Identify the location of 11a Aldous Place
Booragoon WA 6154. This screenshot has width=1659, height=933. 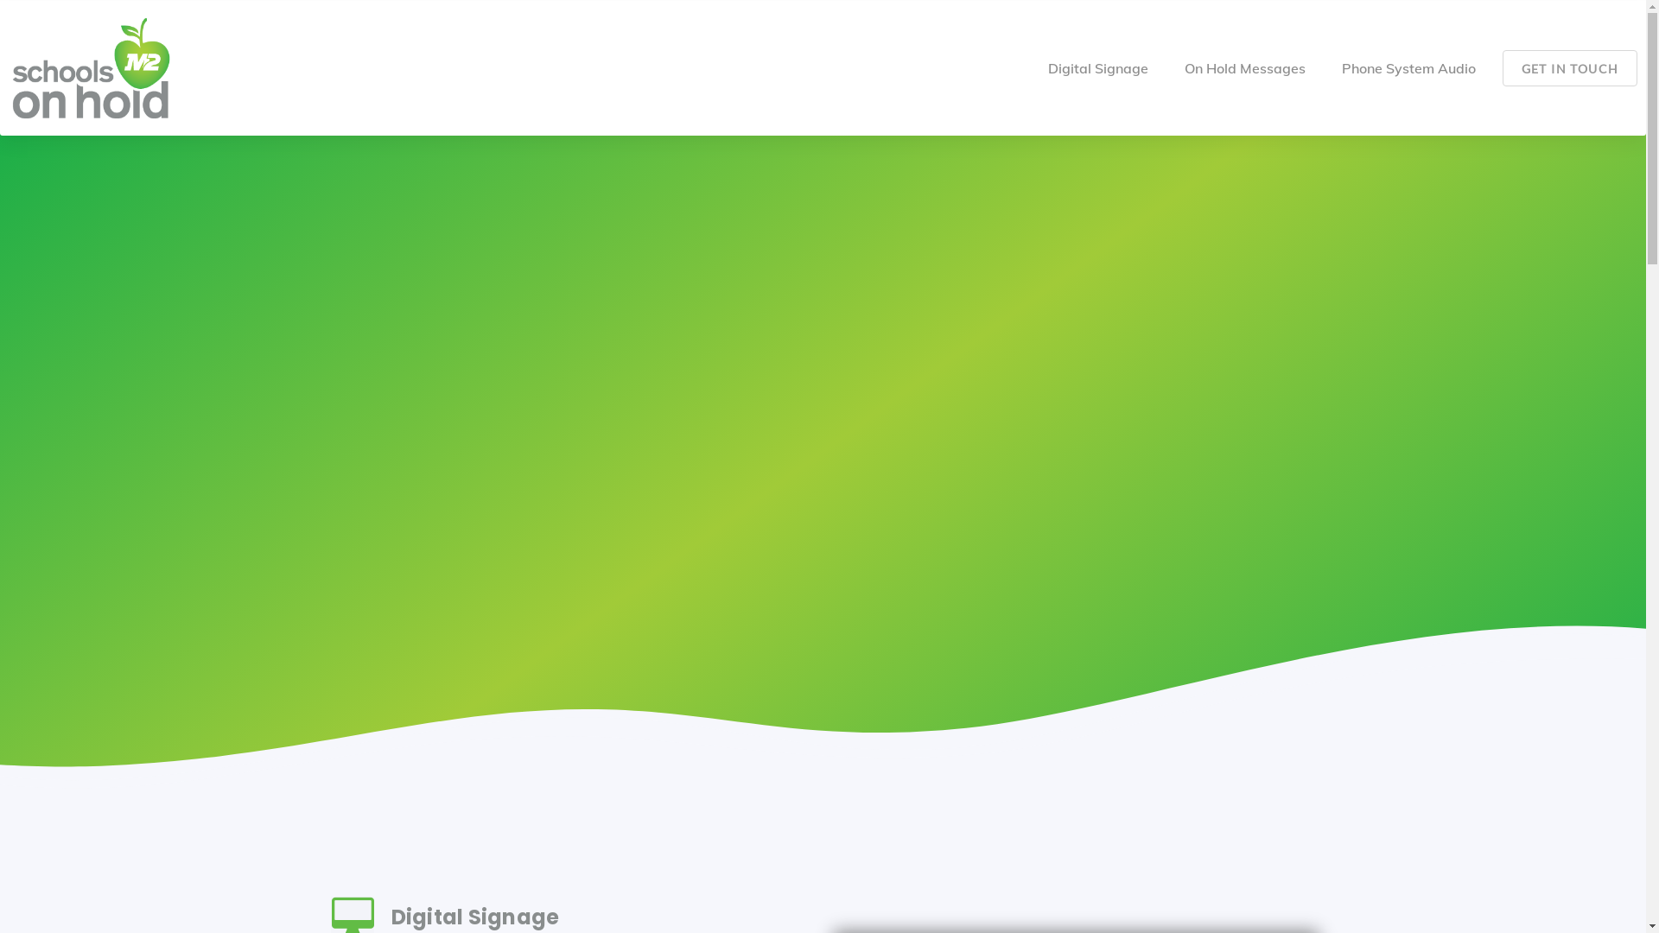
(1253, 701).